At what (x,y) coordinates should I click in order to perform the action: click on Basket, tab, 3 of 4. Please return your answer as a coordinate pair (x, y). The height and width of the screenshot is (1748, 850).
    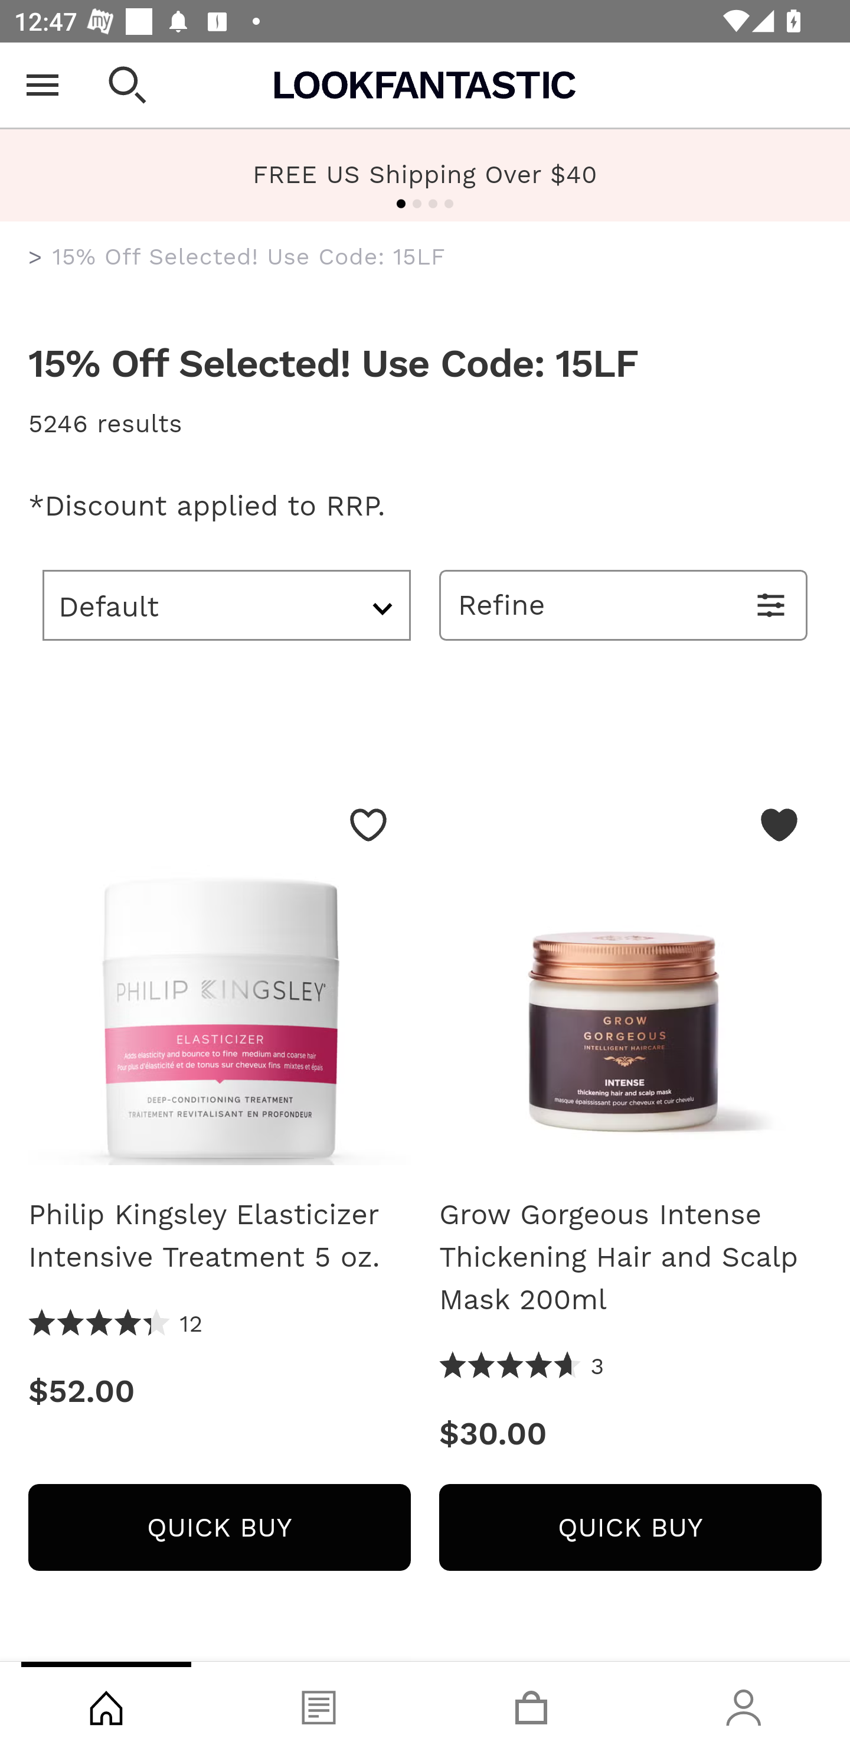
    Looking at the image, I should click on (531, 1705).